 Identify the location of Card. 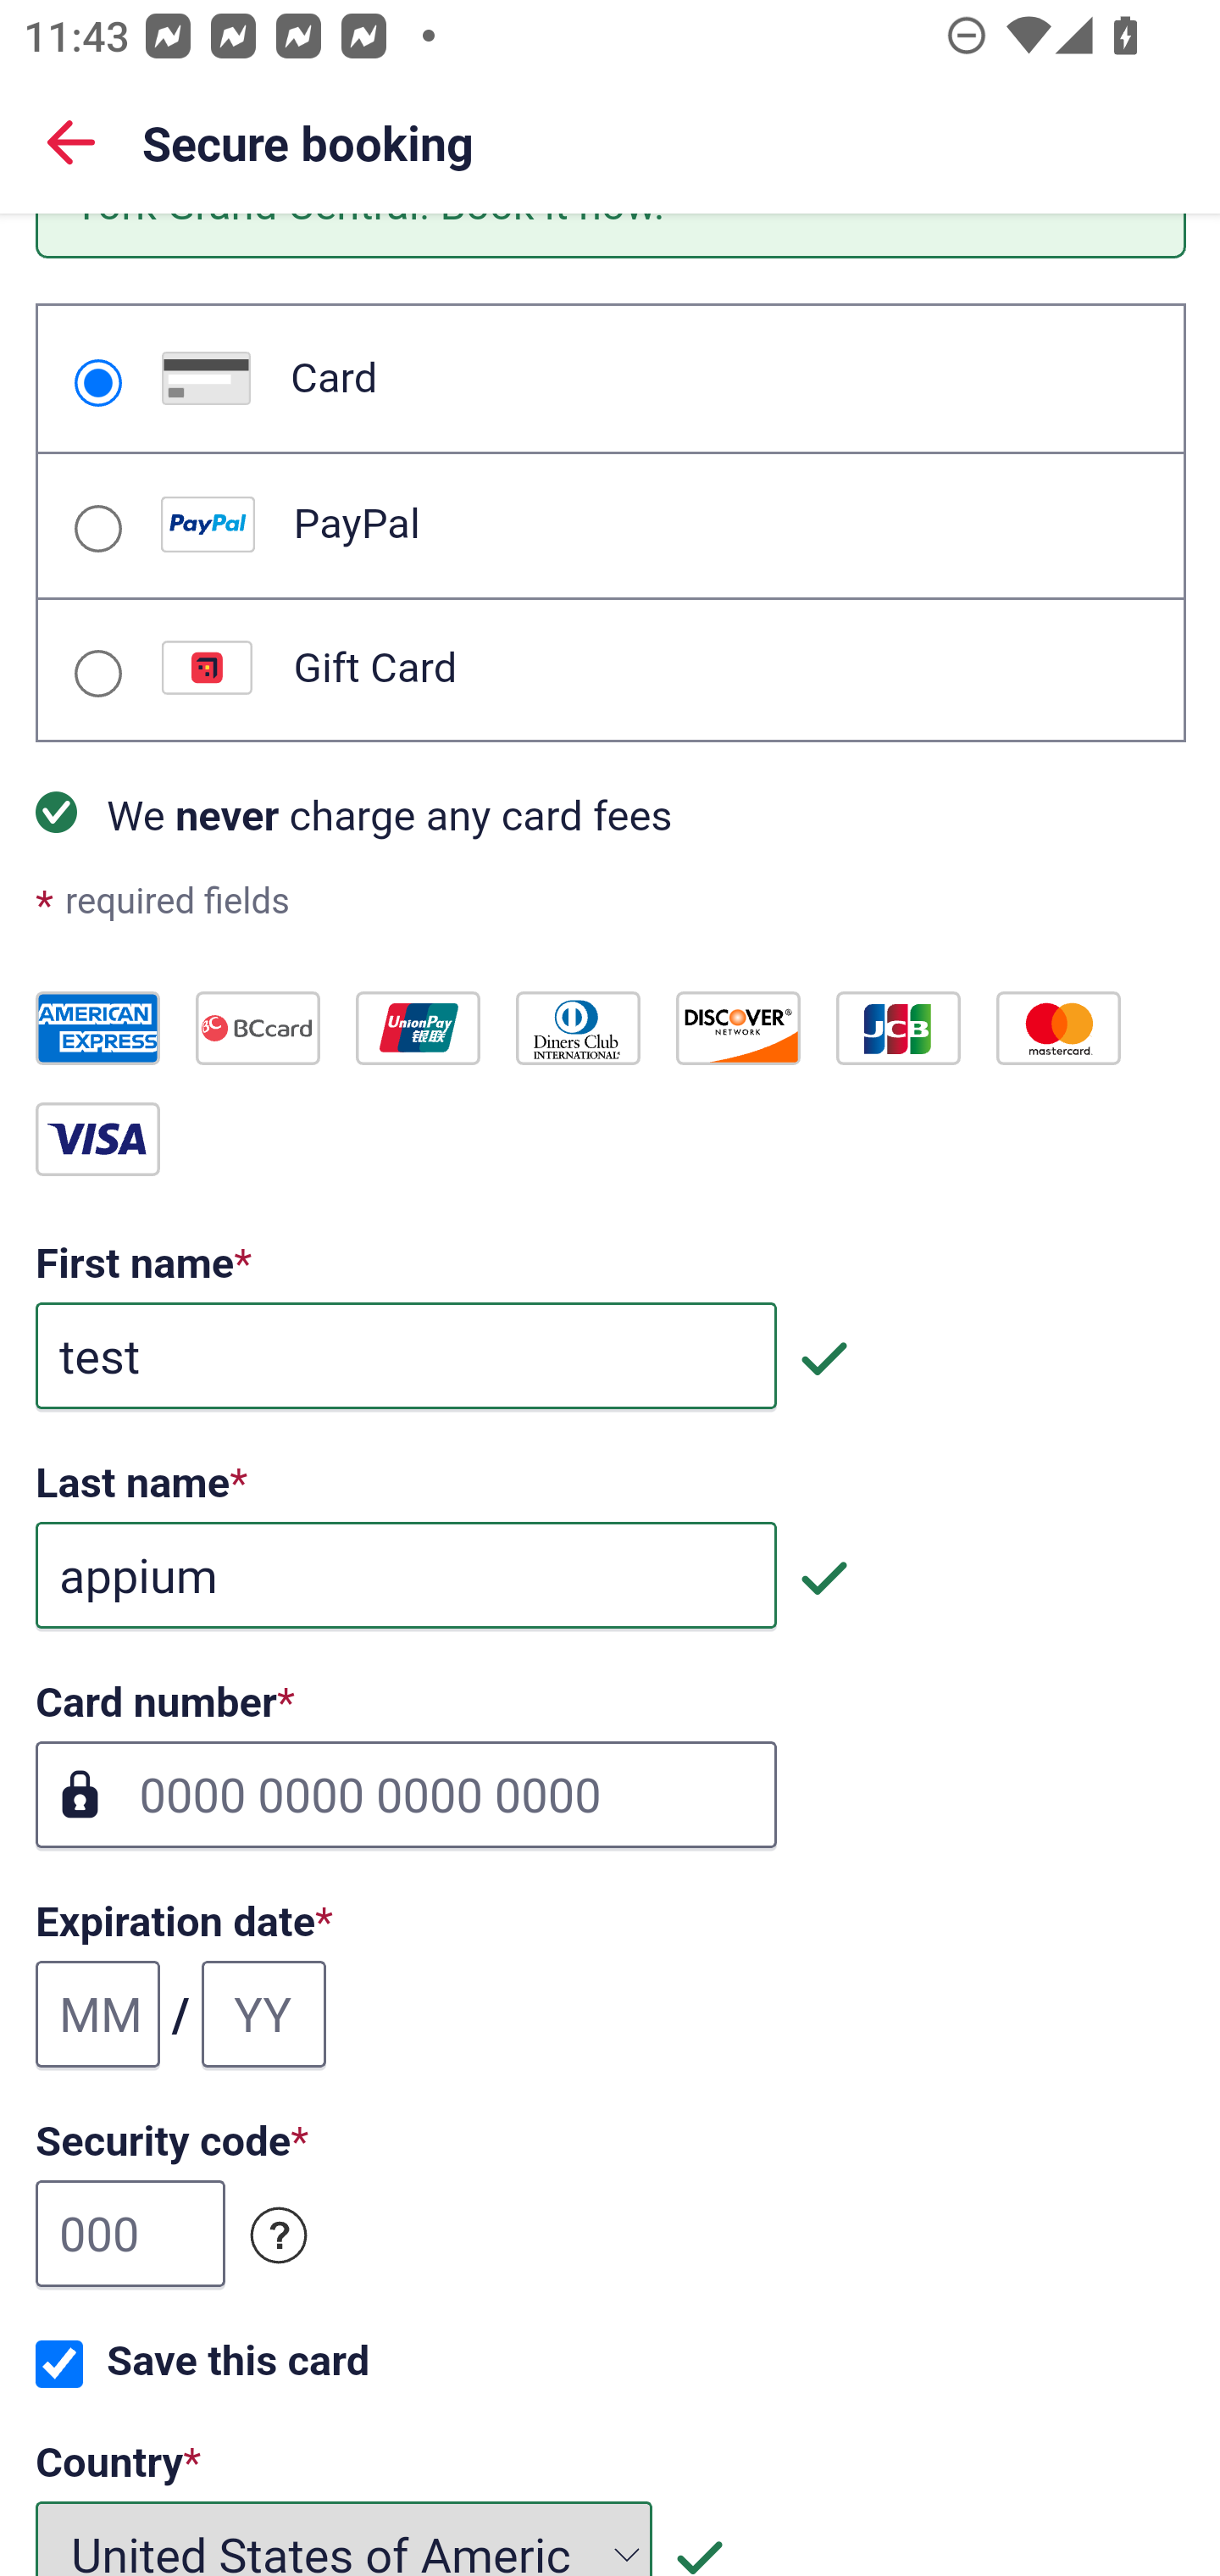
(97, 383).